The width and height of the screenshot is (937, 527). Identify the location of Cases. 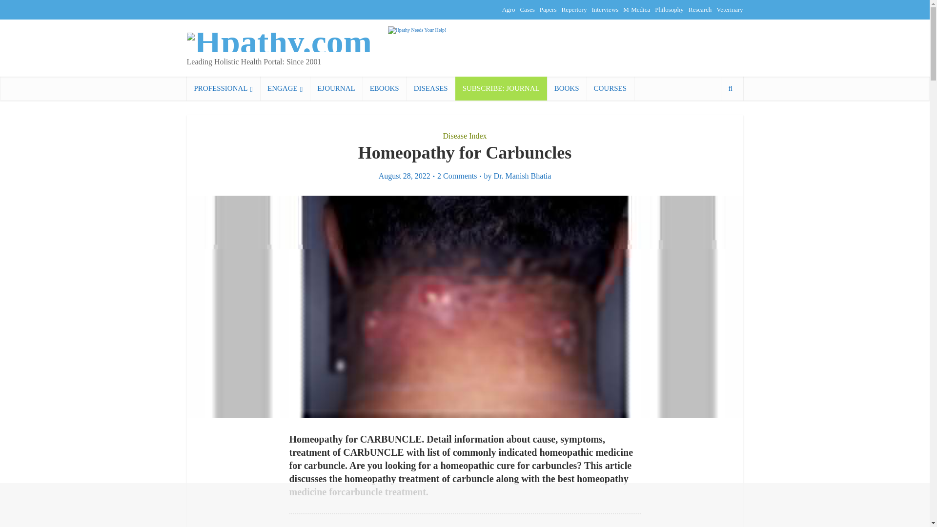
(527, 9).